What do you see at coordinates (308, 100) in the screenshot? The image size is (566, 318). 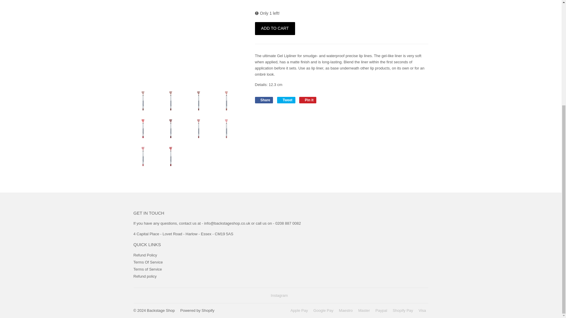 I see `Pin on Pinterest` at bounding box center [308, 100].